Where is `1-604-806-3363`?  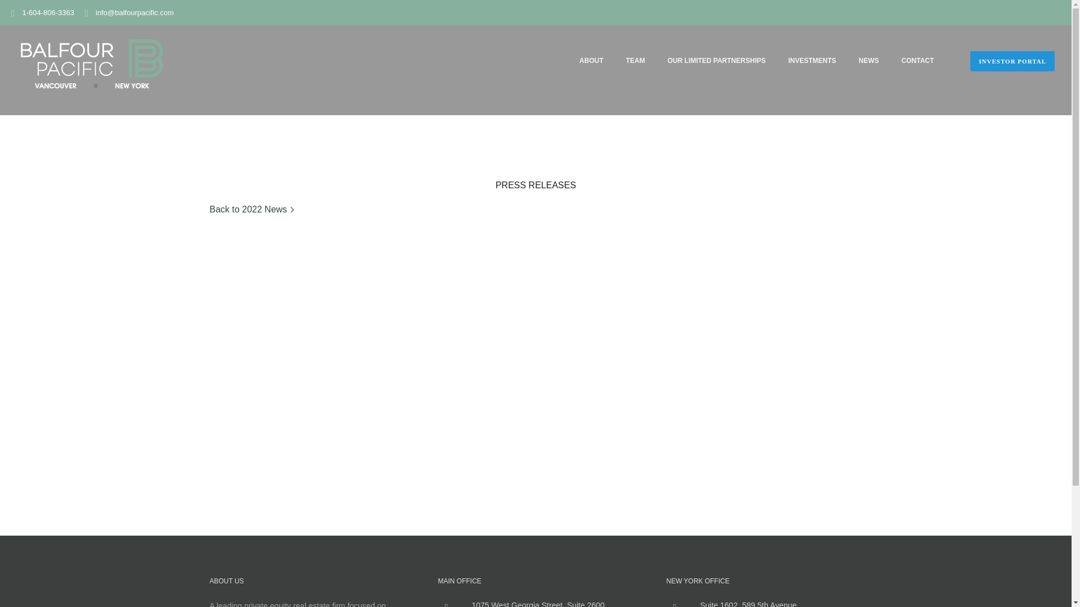 1-604-806-3363 is located at coordinates (48, 12).